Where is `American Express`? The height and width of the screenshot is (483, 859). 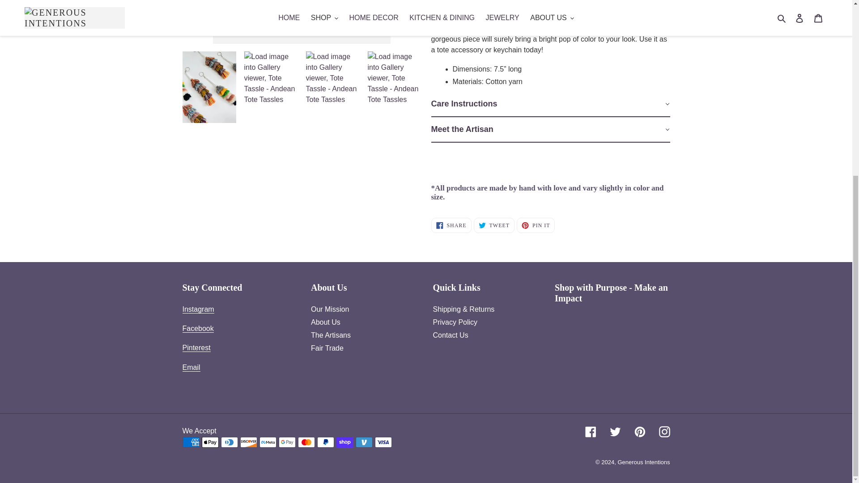 American Express is located at coordinates (191, 442).